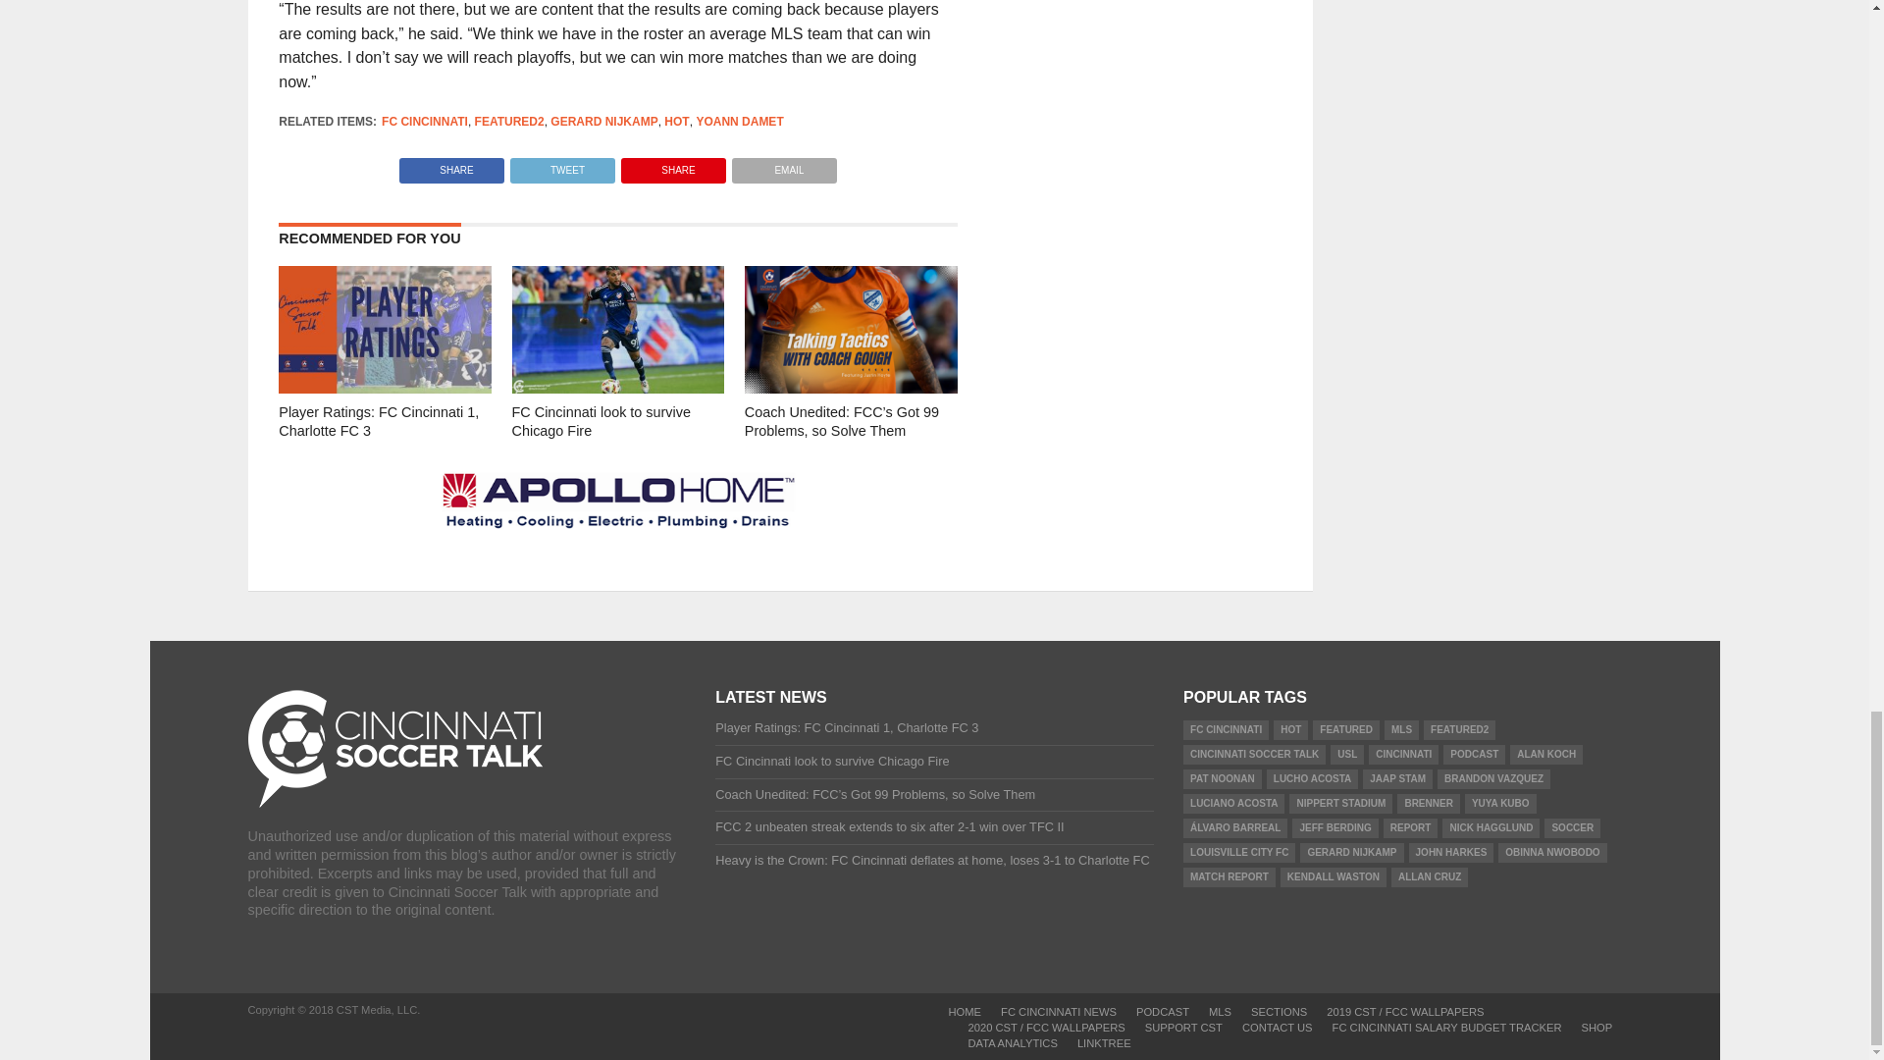 Image resolution: width=1884 pixels, height=1060 pixels. Describe the element at coordinates (451, 165) in the screenshot. I see `Share on Facebook` at that location.